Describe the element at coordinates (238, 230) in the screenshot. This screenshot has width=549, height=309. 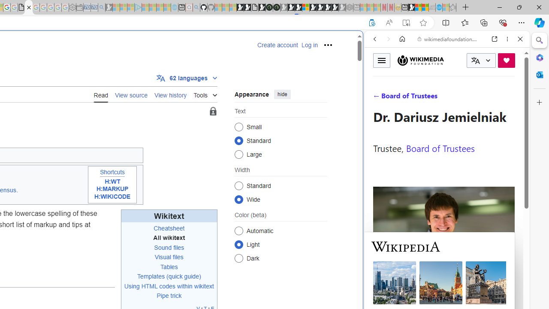
I see `Automatic` at that location.